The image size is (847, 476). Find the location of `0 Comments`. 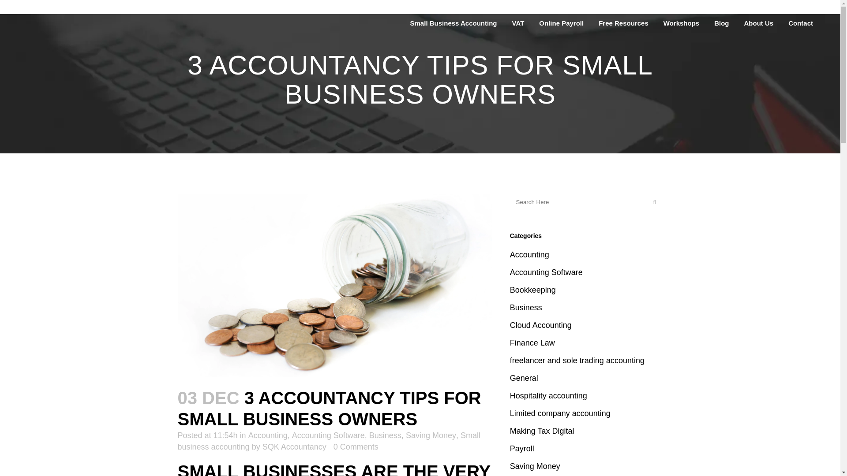

0 Comments is located at coordinates (356, 447).